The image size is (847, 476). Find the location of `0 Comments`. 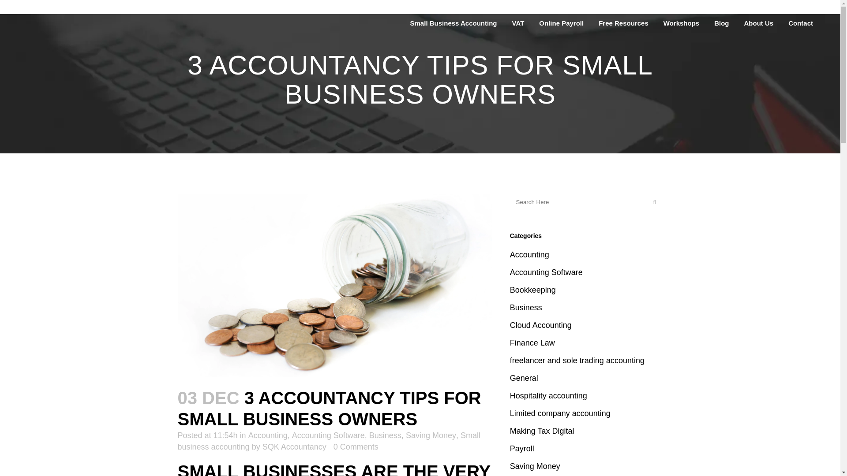

0 Comments is located at coordinates (356, 447).